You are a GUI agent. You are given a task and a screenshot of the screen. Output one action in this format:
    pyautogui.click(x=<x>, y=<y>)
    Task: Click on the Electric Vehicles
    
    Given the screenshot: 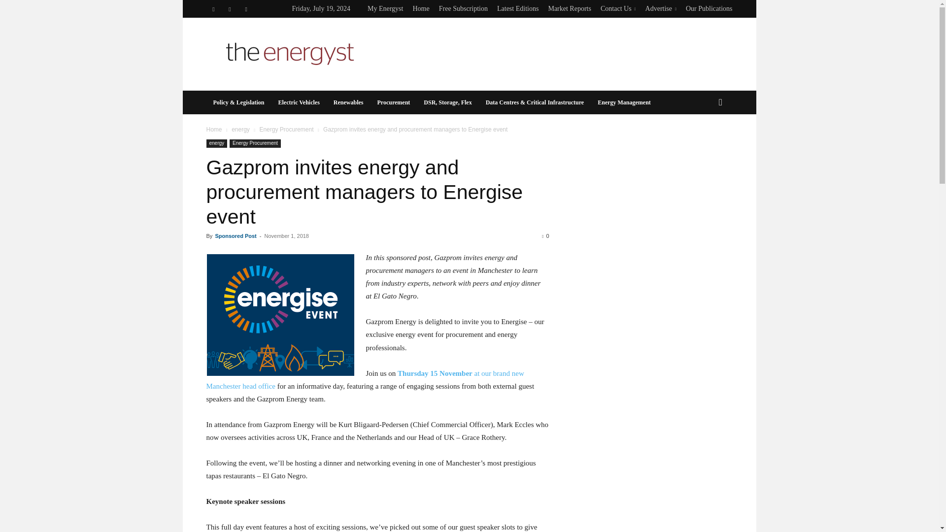 What is the action you would take?
    pyautogui.click(x=299, y=102)
    